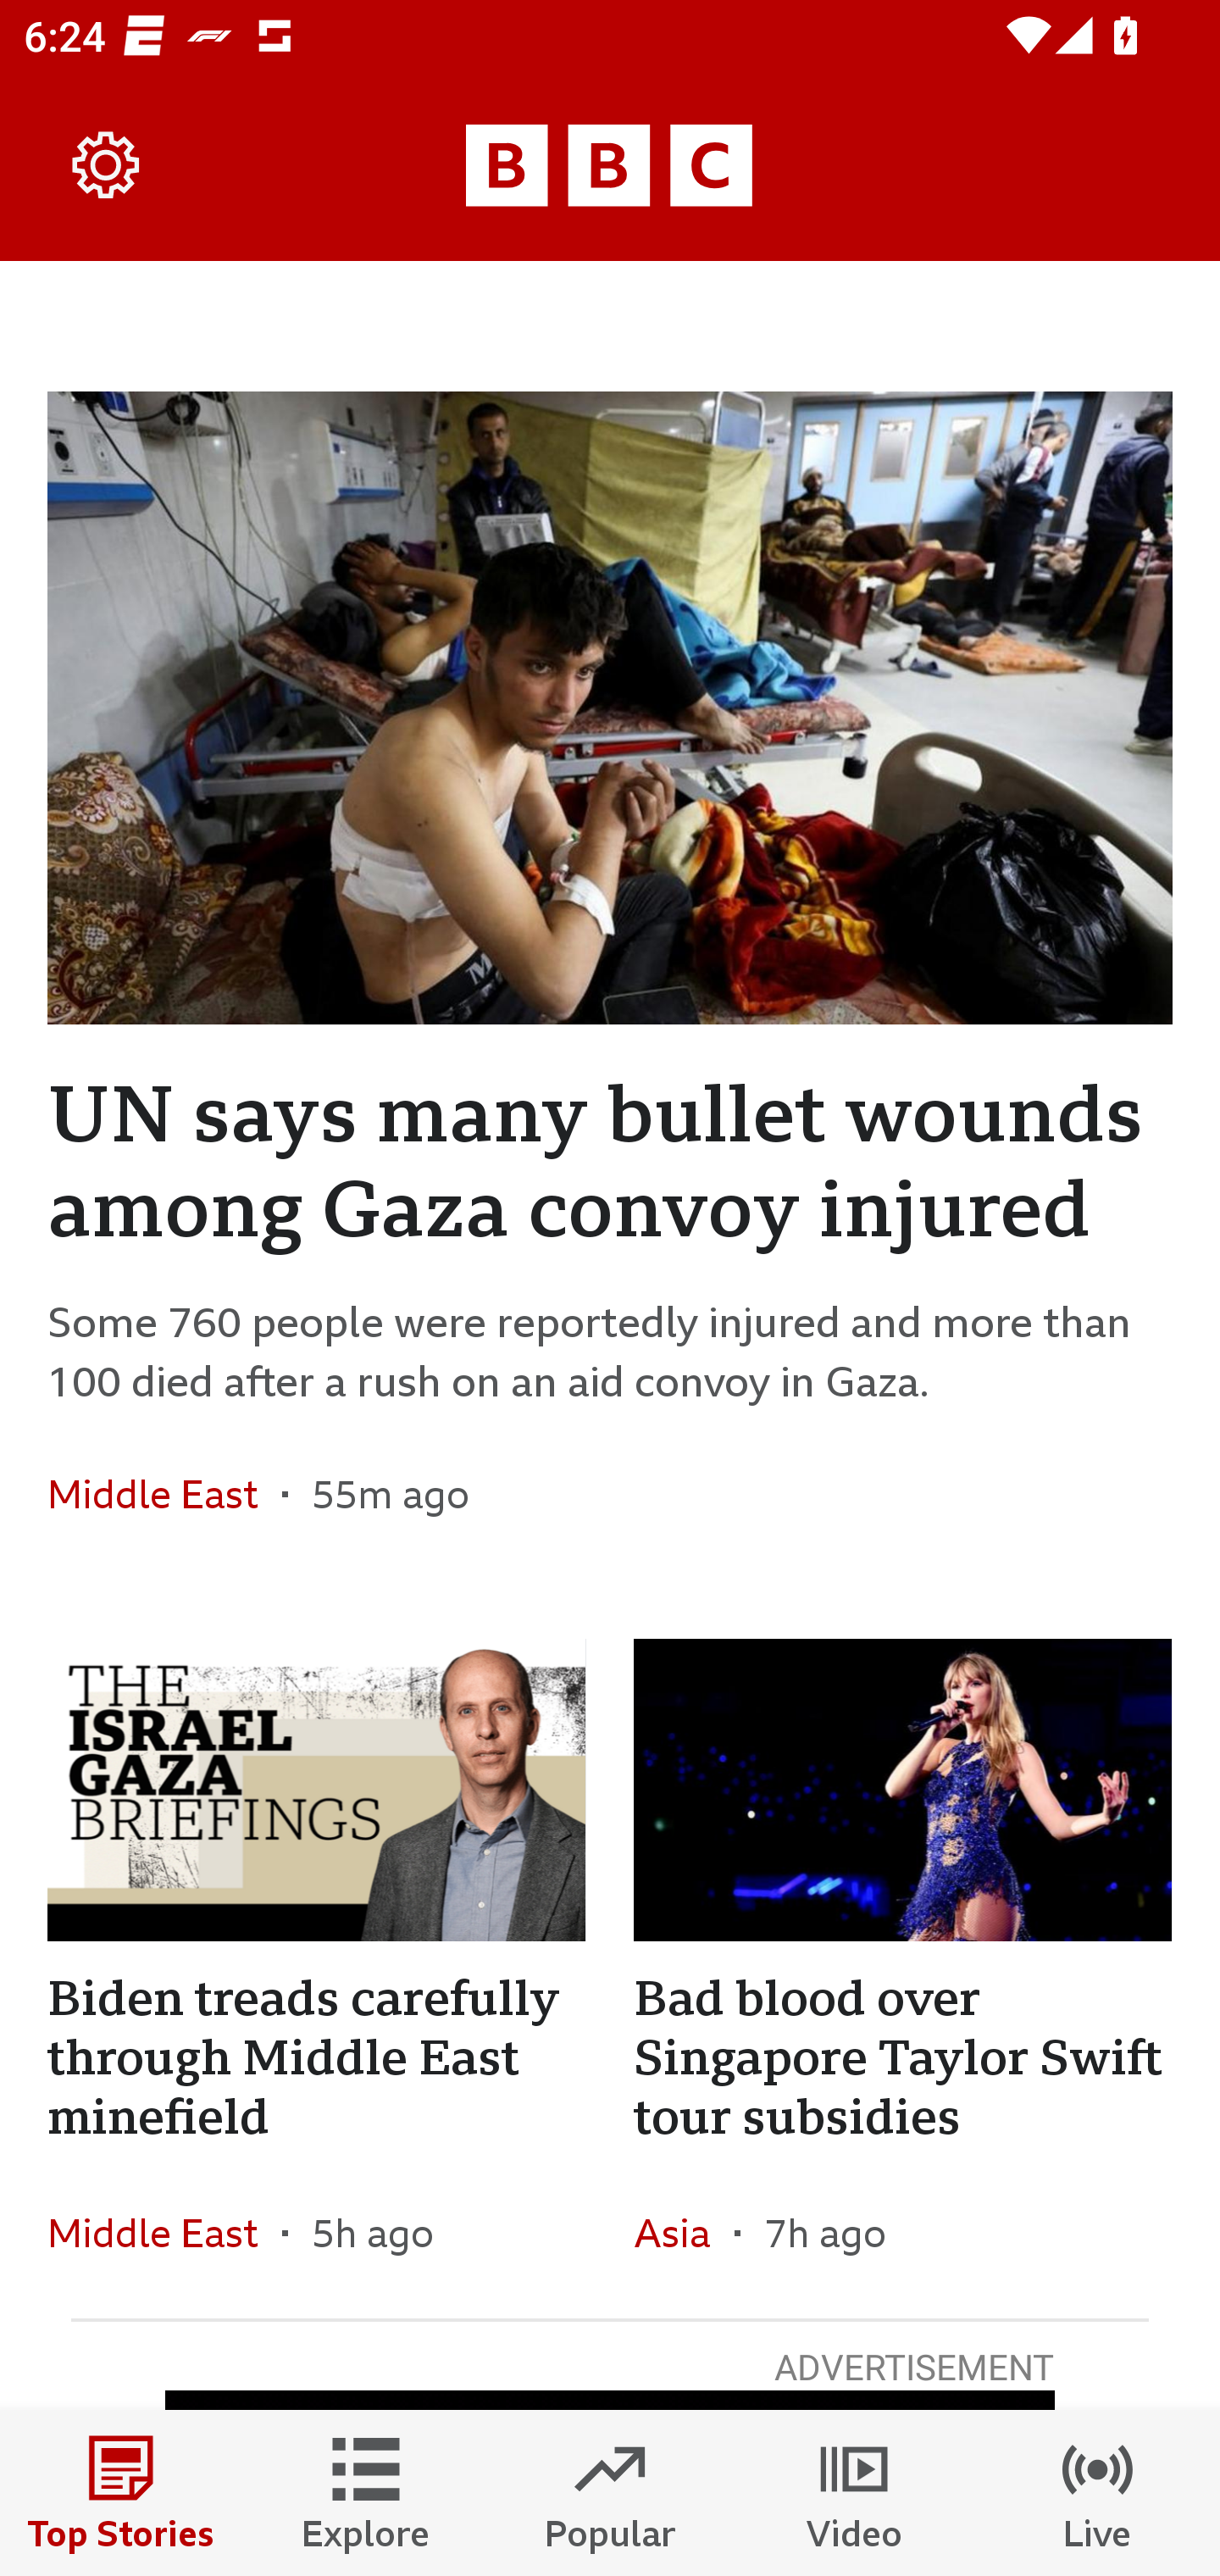 This screenshot has height=2576, width=1220. What do you see at coordinates (107, 166) in the screenshot?
I see `Settings` at bounding box center [107, 166].